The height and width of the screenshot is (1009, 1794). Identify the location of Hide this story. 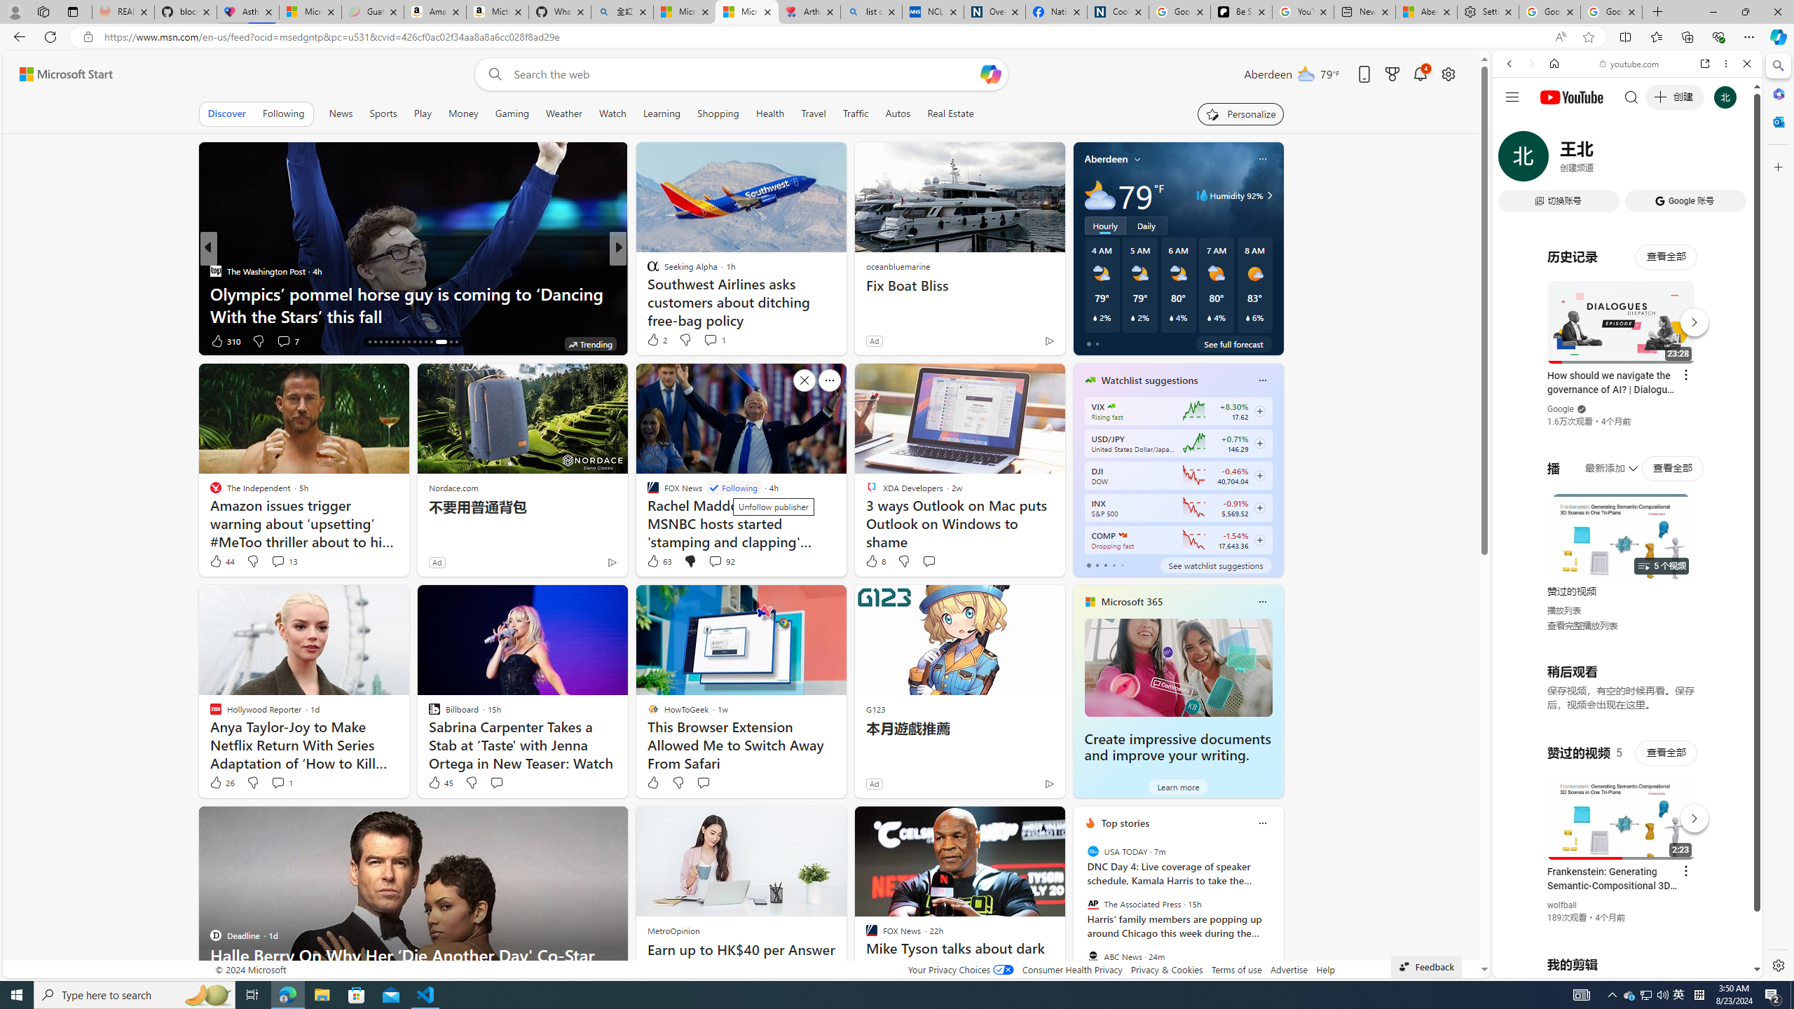
(1023, 823).